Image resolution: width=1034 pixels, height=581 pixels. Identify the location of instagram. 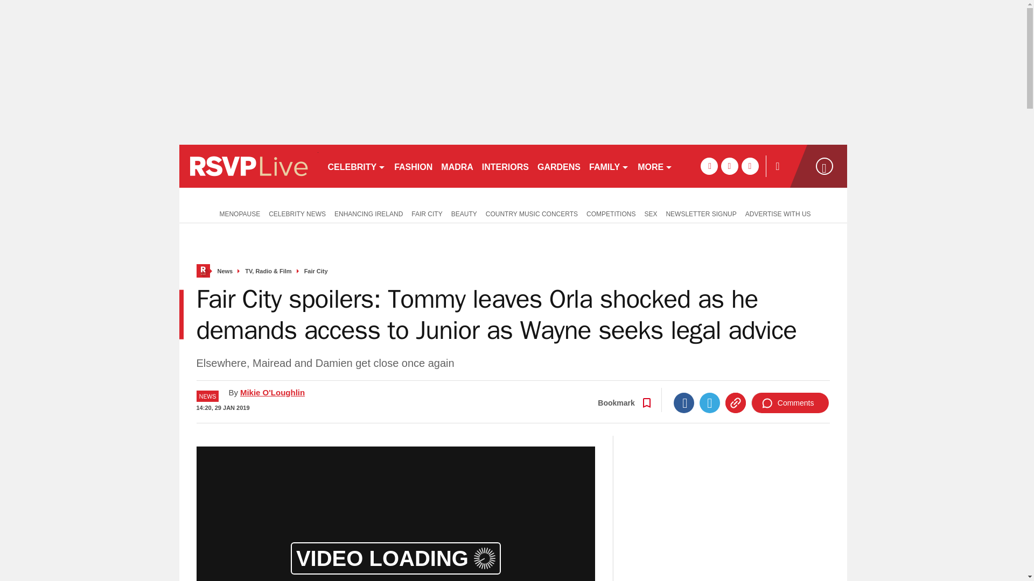
(750, 166).